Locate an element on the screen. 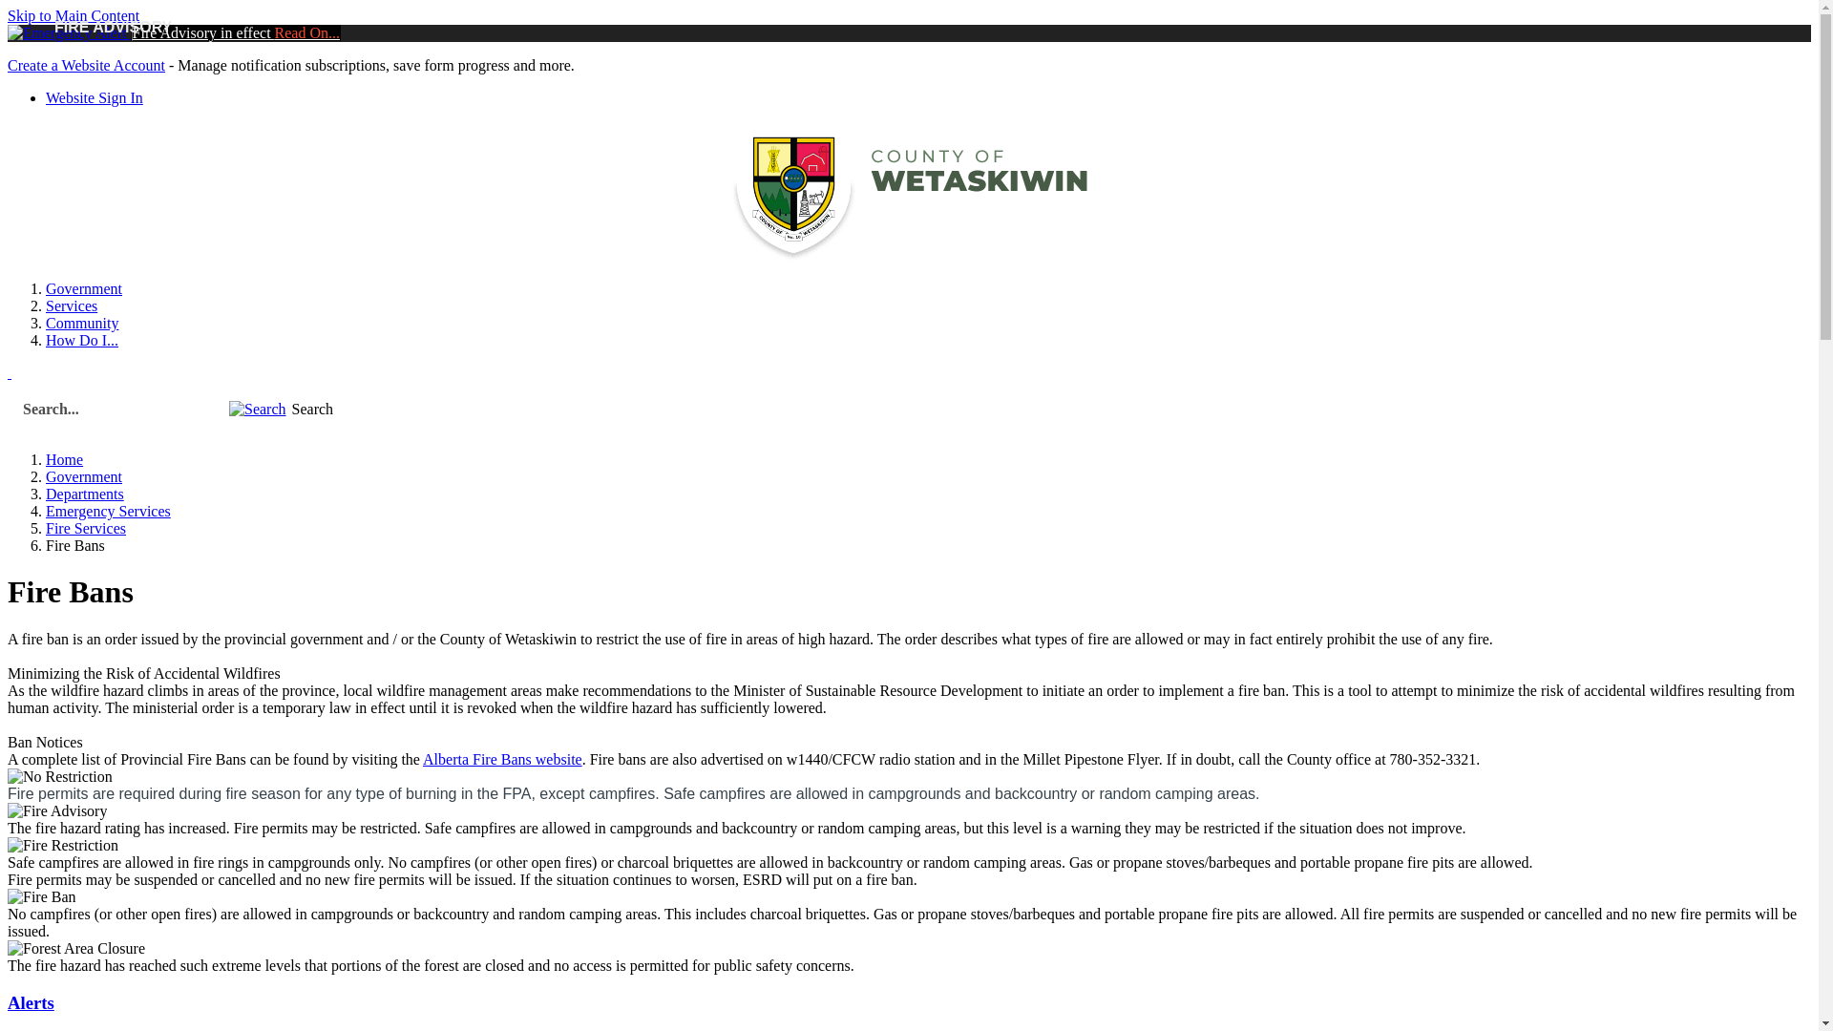 The height and width of the screenshot is (1031, 1833). Fire Ban is located at coordinates (42, 897).